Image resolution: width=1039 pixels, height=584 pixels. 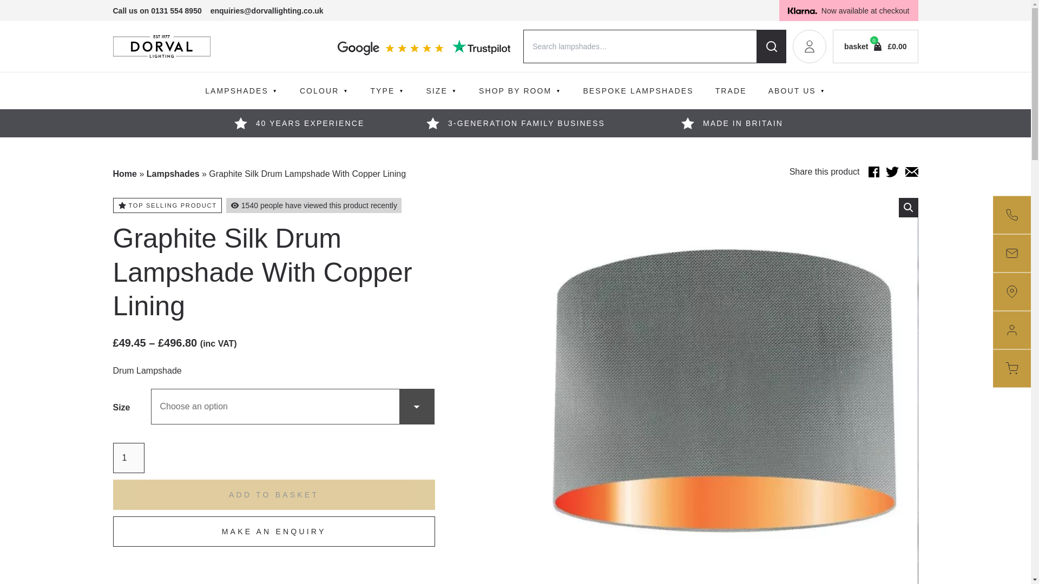 I want to click on COLOUR, so click(x=324, y=90).